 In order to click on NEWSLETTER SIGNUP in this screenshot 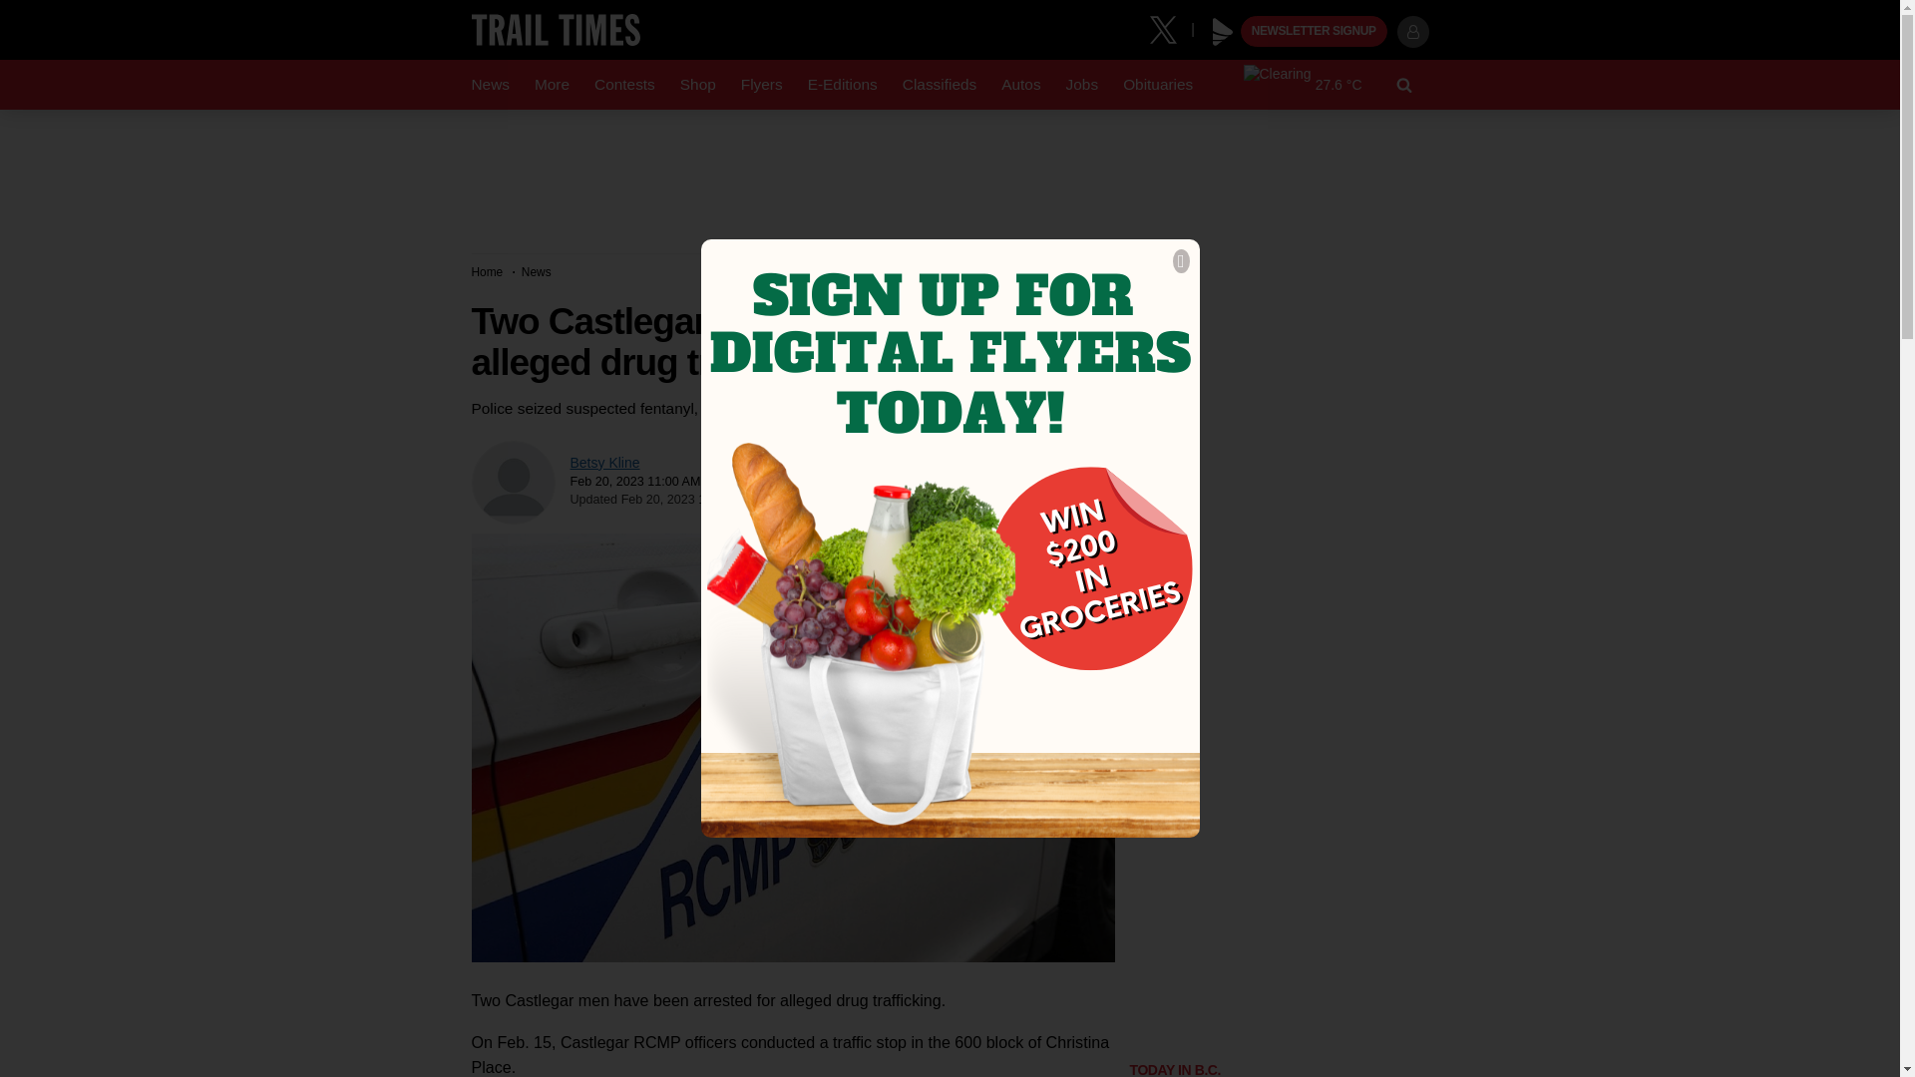, I will do `click(1314, 32)`.